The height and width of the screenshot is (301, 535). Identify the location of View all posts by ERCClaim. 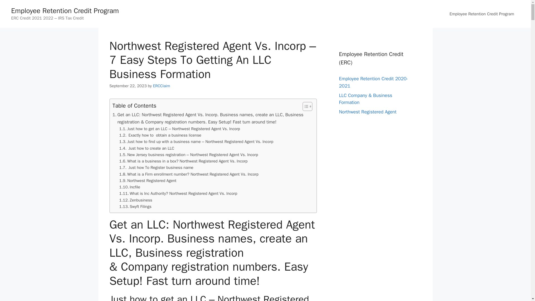
(162, 86).